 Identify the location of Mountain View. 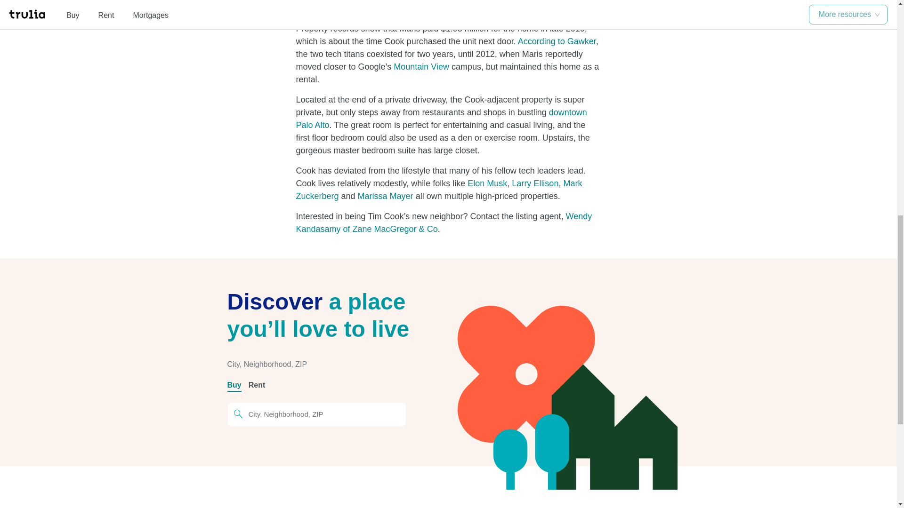
(421, 67).